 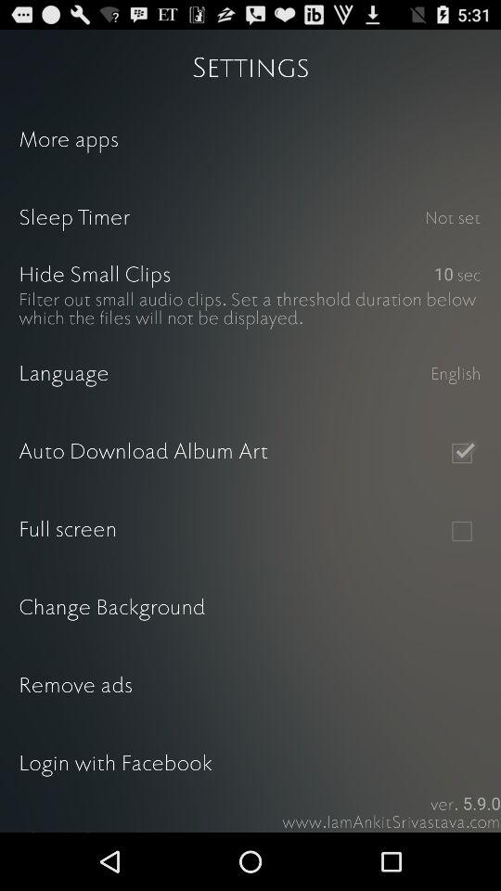 What do you see at coordinates (462, 453) in the screenshot?
I see `toggle auto download album art option` at bounding box center [462, 453].